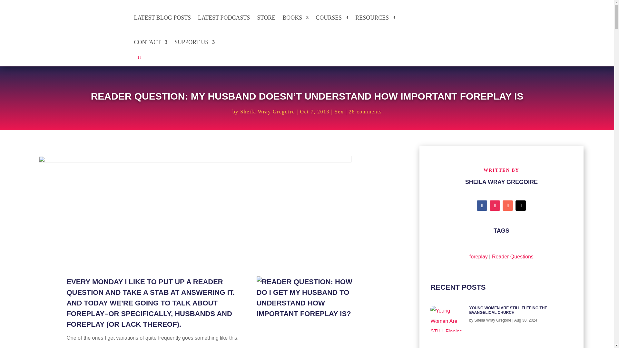 Image resolution: width=619 pixels, height=348 pixels. I want to click on Posts by Sheila Wray Gregoire, so click(267, 111).